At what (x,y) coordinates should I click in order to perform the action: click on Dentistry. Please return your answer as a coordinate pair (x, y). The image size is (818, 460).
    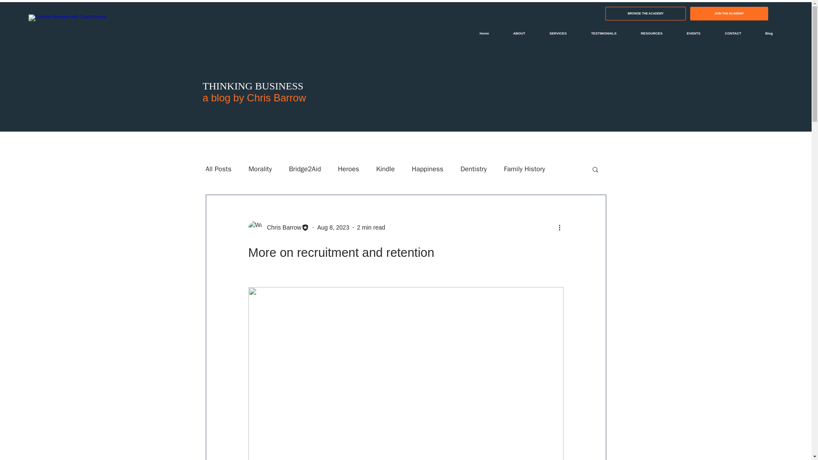
    Looking at the image, I should click on (473, 169).